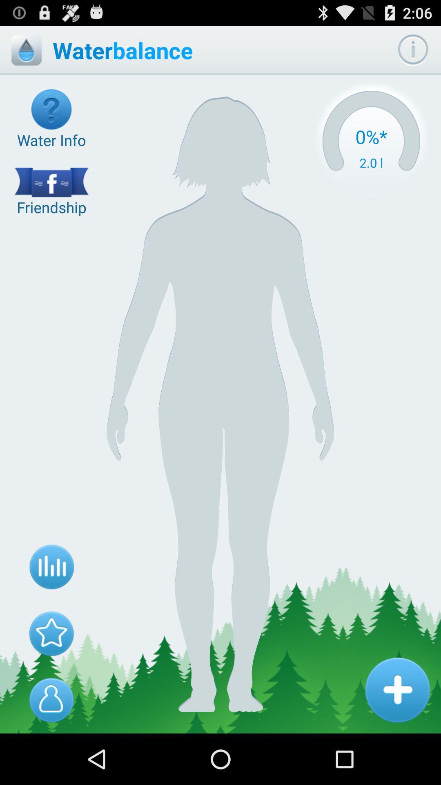 Image resolution: width=441 pixels, height=785 pixels. Describe the element at coordinates (397, 690) in the screenshot. I see `add information` at that location.